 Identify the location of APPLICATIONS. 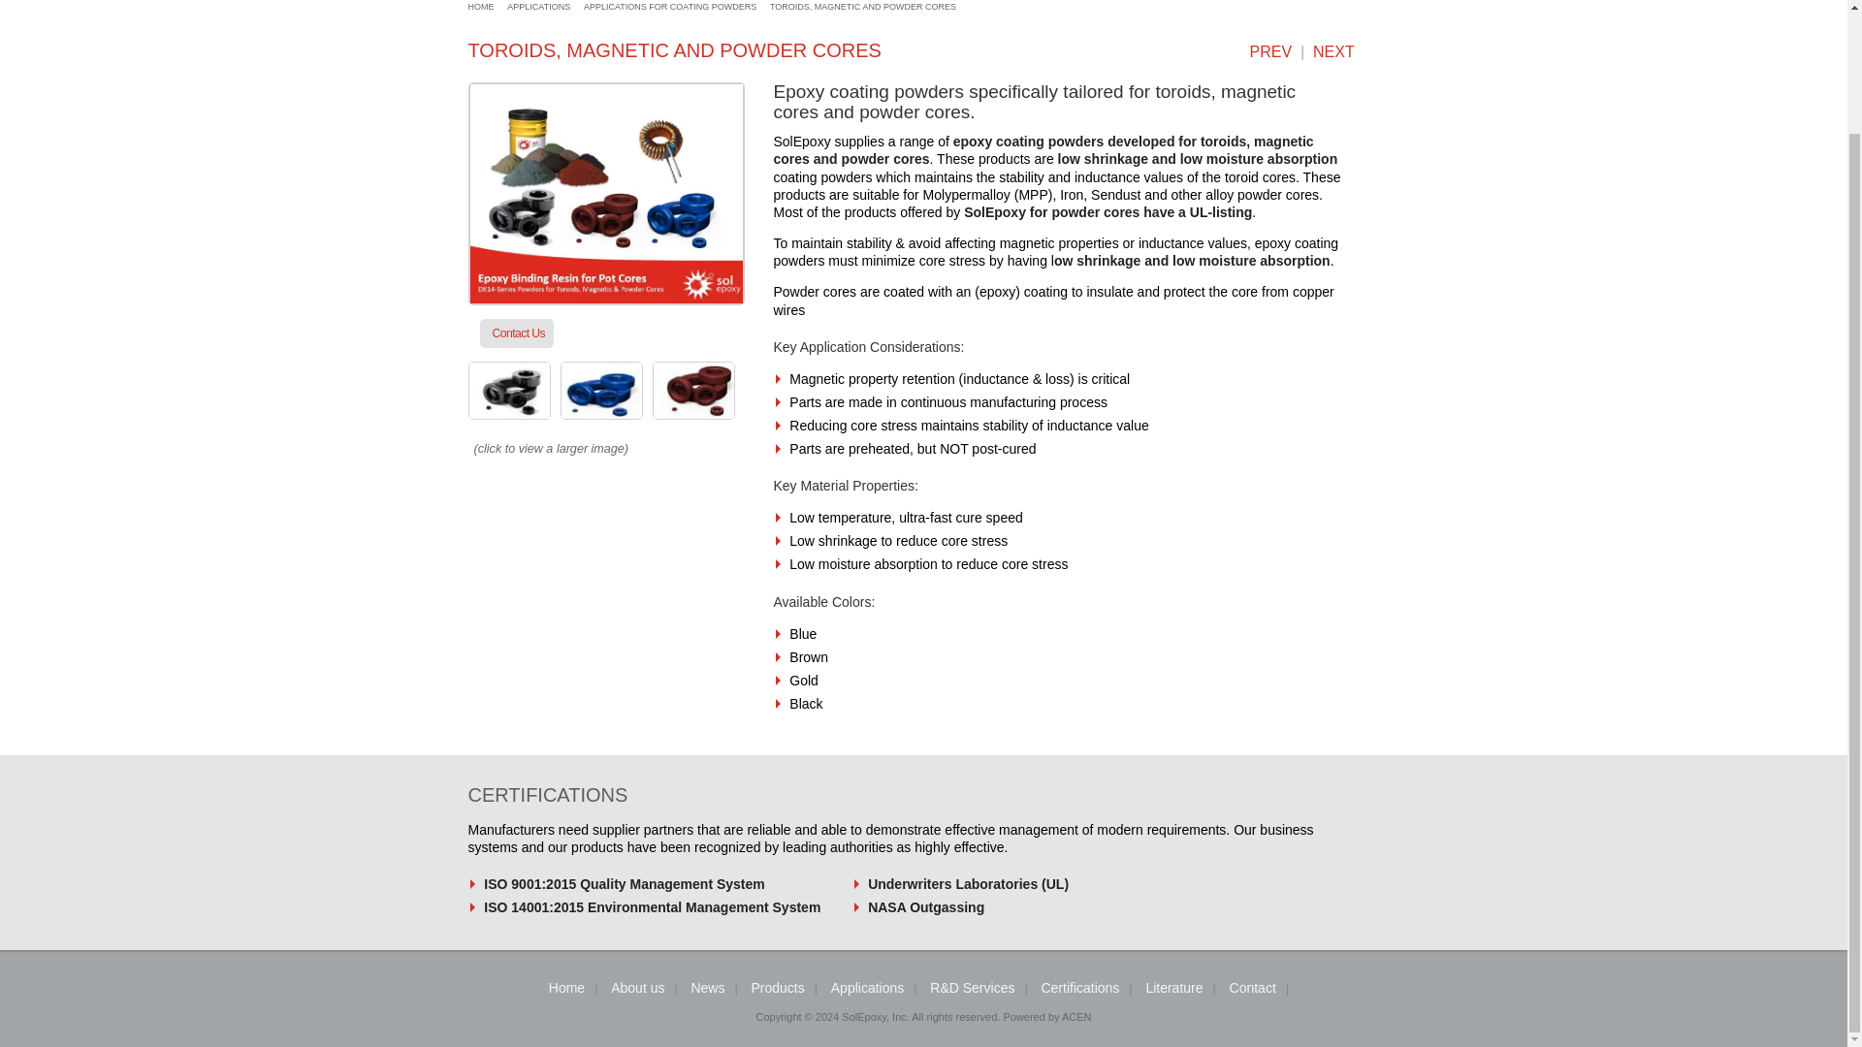
(537, 6).